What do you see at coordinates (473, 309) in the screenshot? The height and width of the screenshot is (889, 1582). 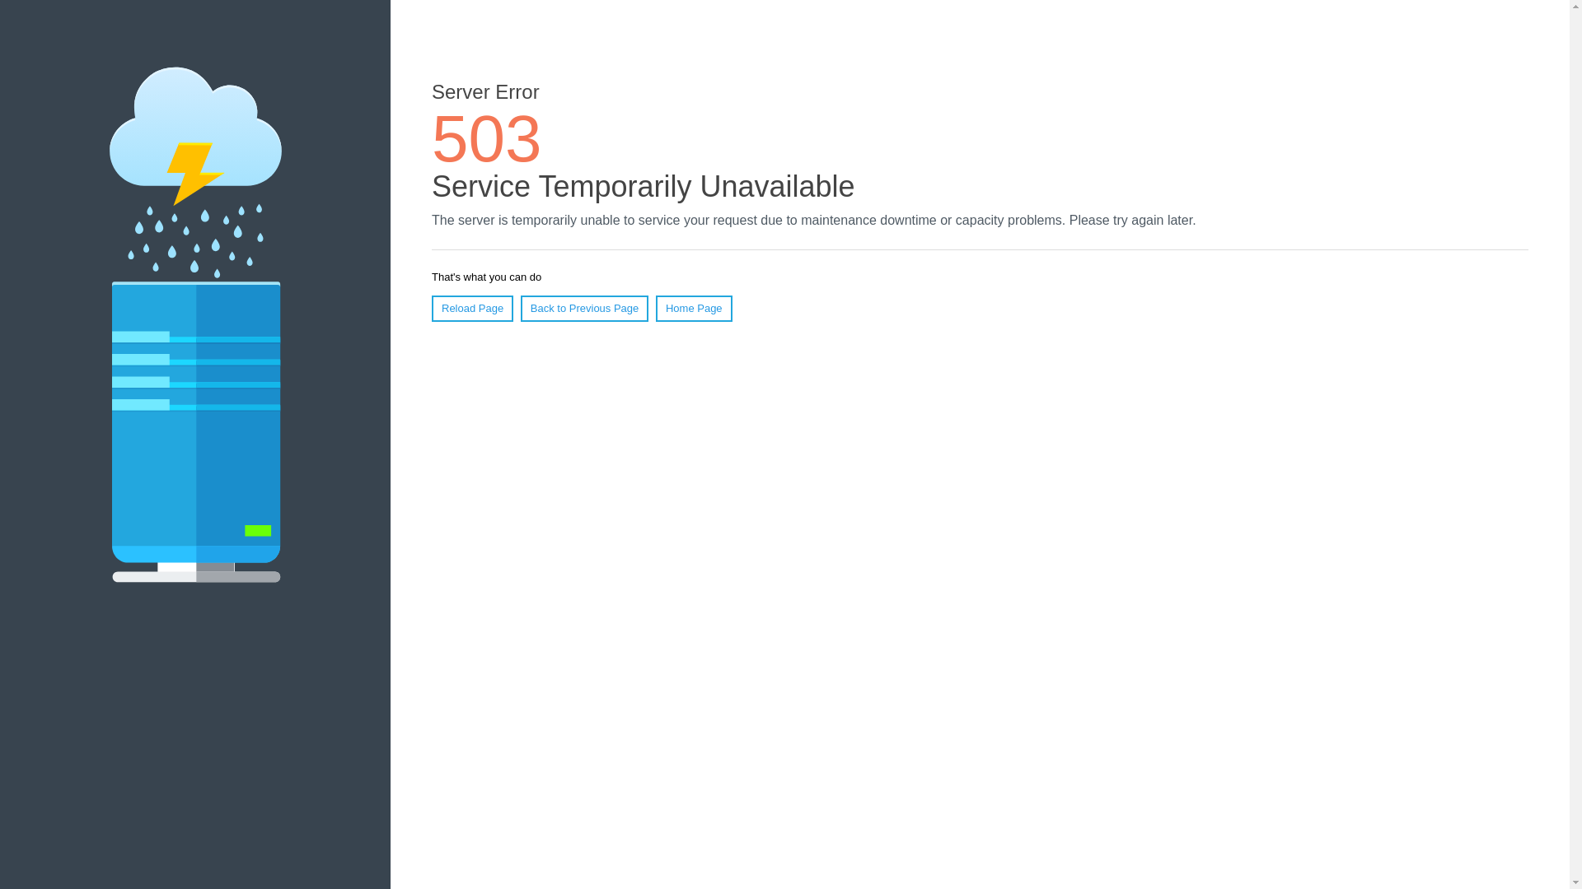 I see `Reload Page` at bounding box center [473, 309].